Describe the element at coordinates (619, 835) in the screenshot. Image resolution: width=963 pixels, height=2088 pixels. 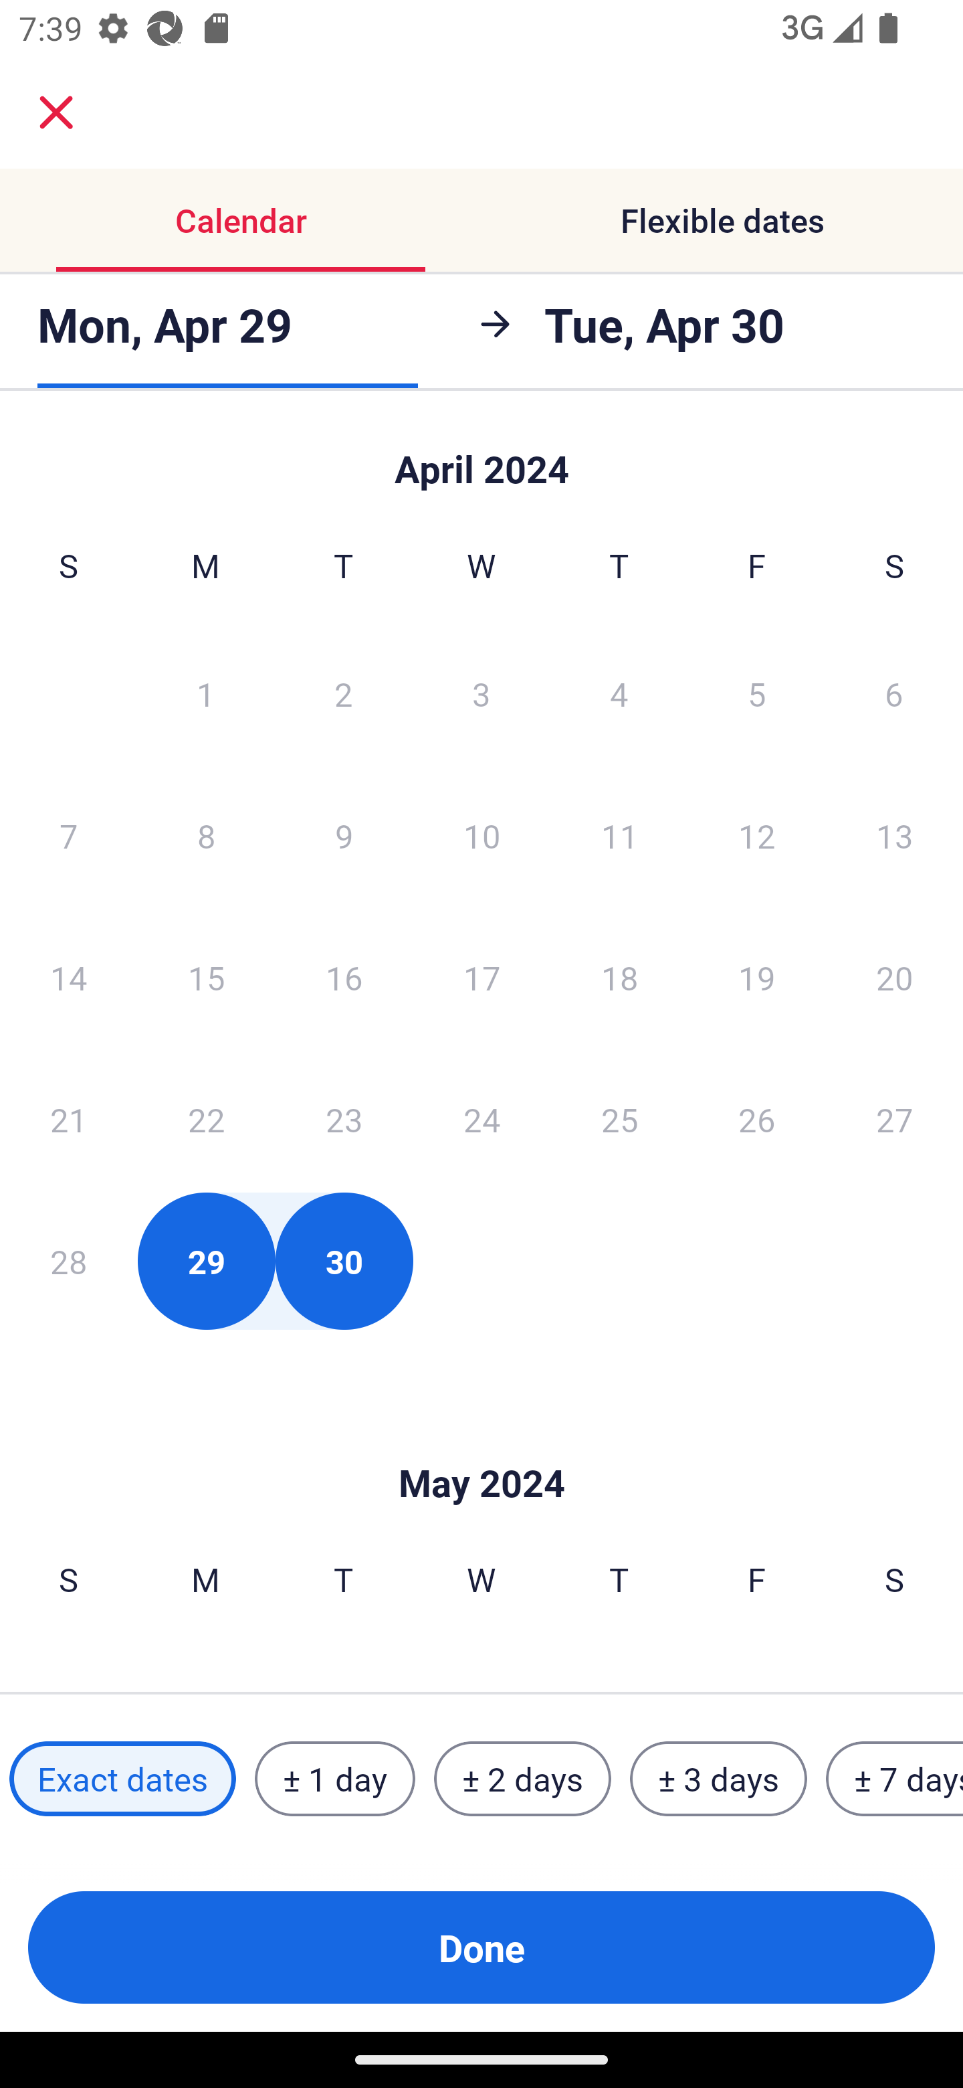
I see `11 Thursday, April 11, 2024` at that location.